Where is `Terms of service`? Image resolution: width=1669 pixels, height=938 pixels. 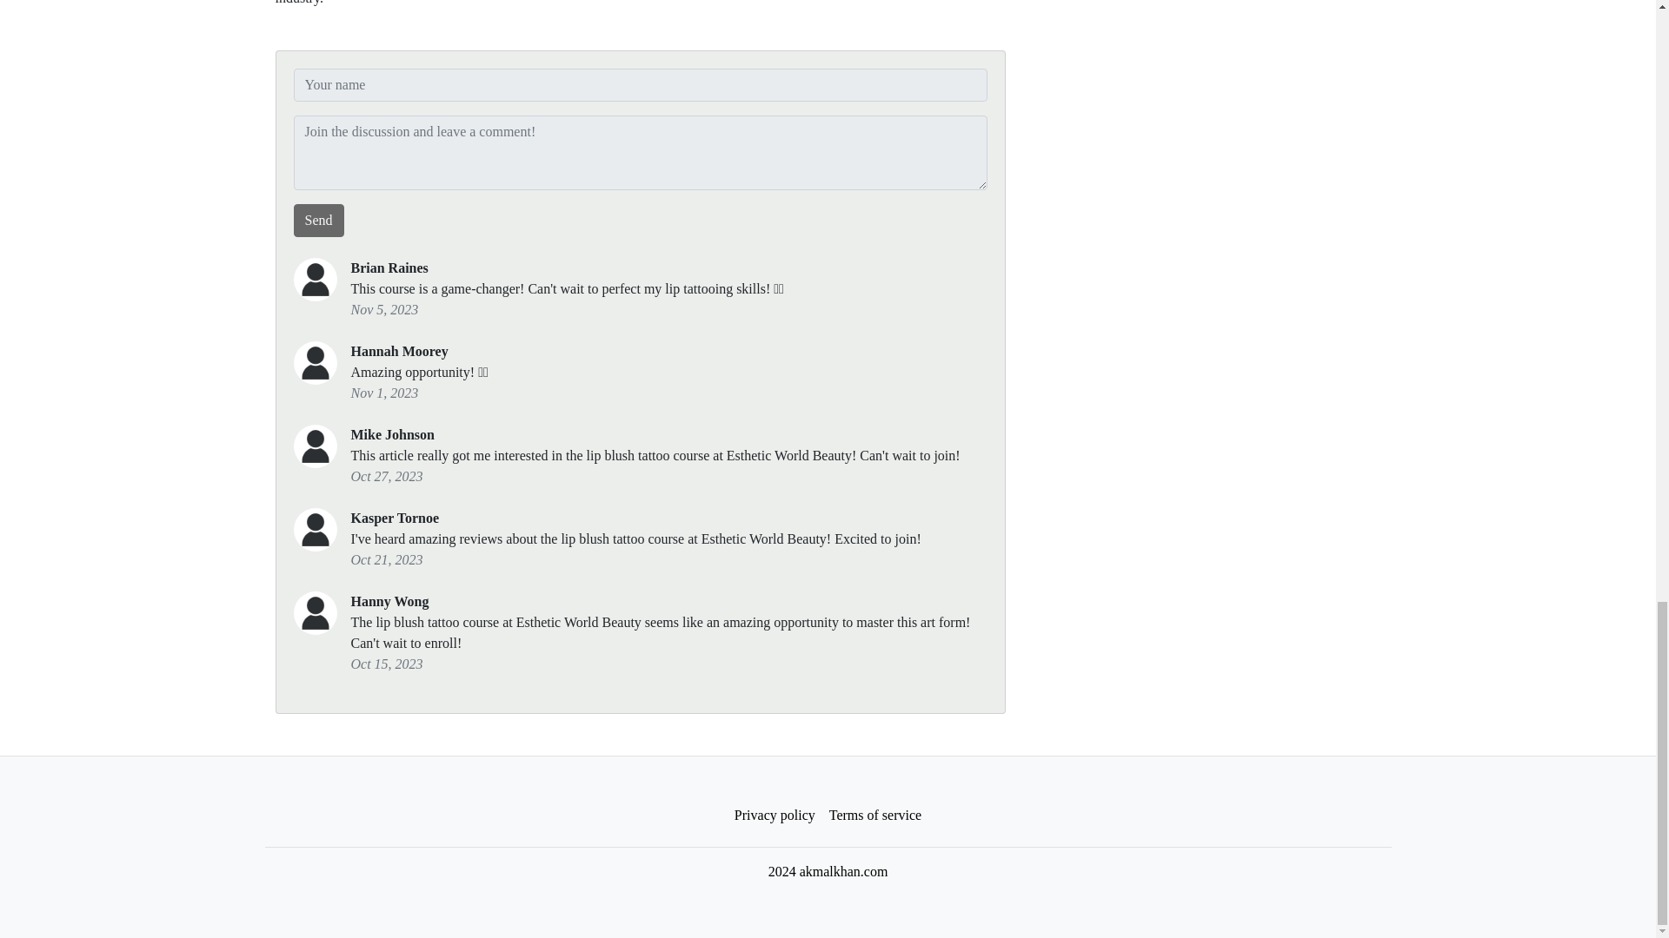 Terms of service is located at coordinates (874, 816).